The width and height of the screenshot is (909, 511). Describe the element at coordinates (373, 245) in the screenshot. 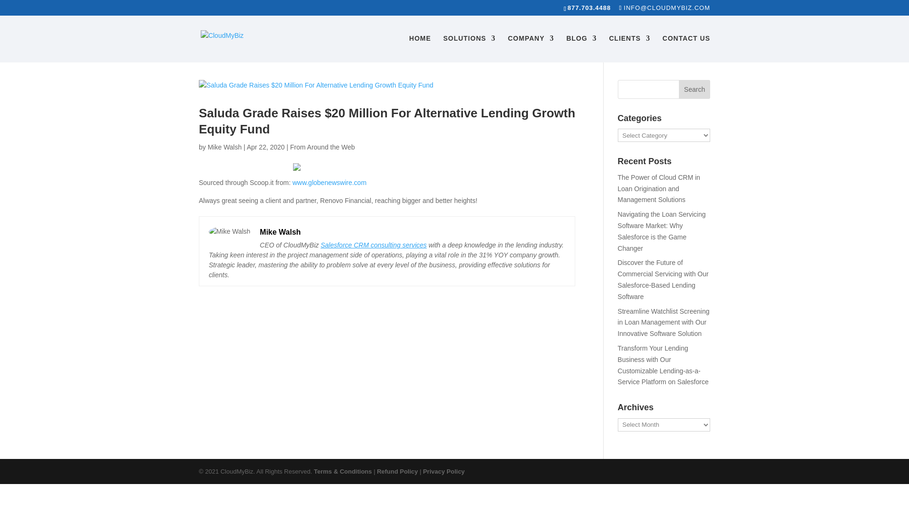

I see `Salesforce CRM consulting services` at that location.